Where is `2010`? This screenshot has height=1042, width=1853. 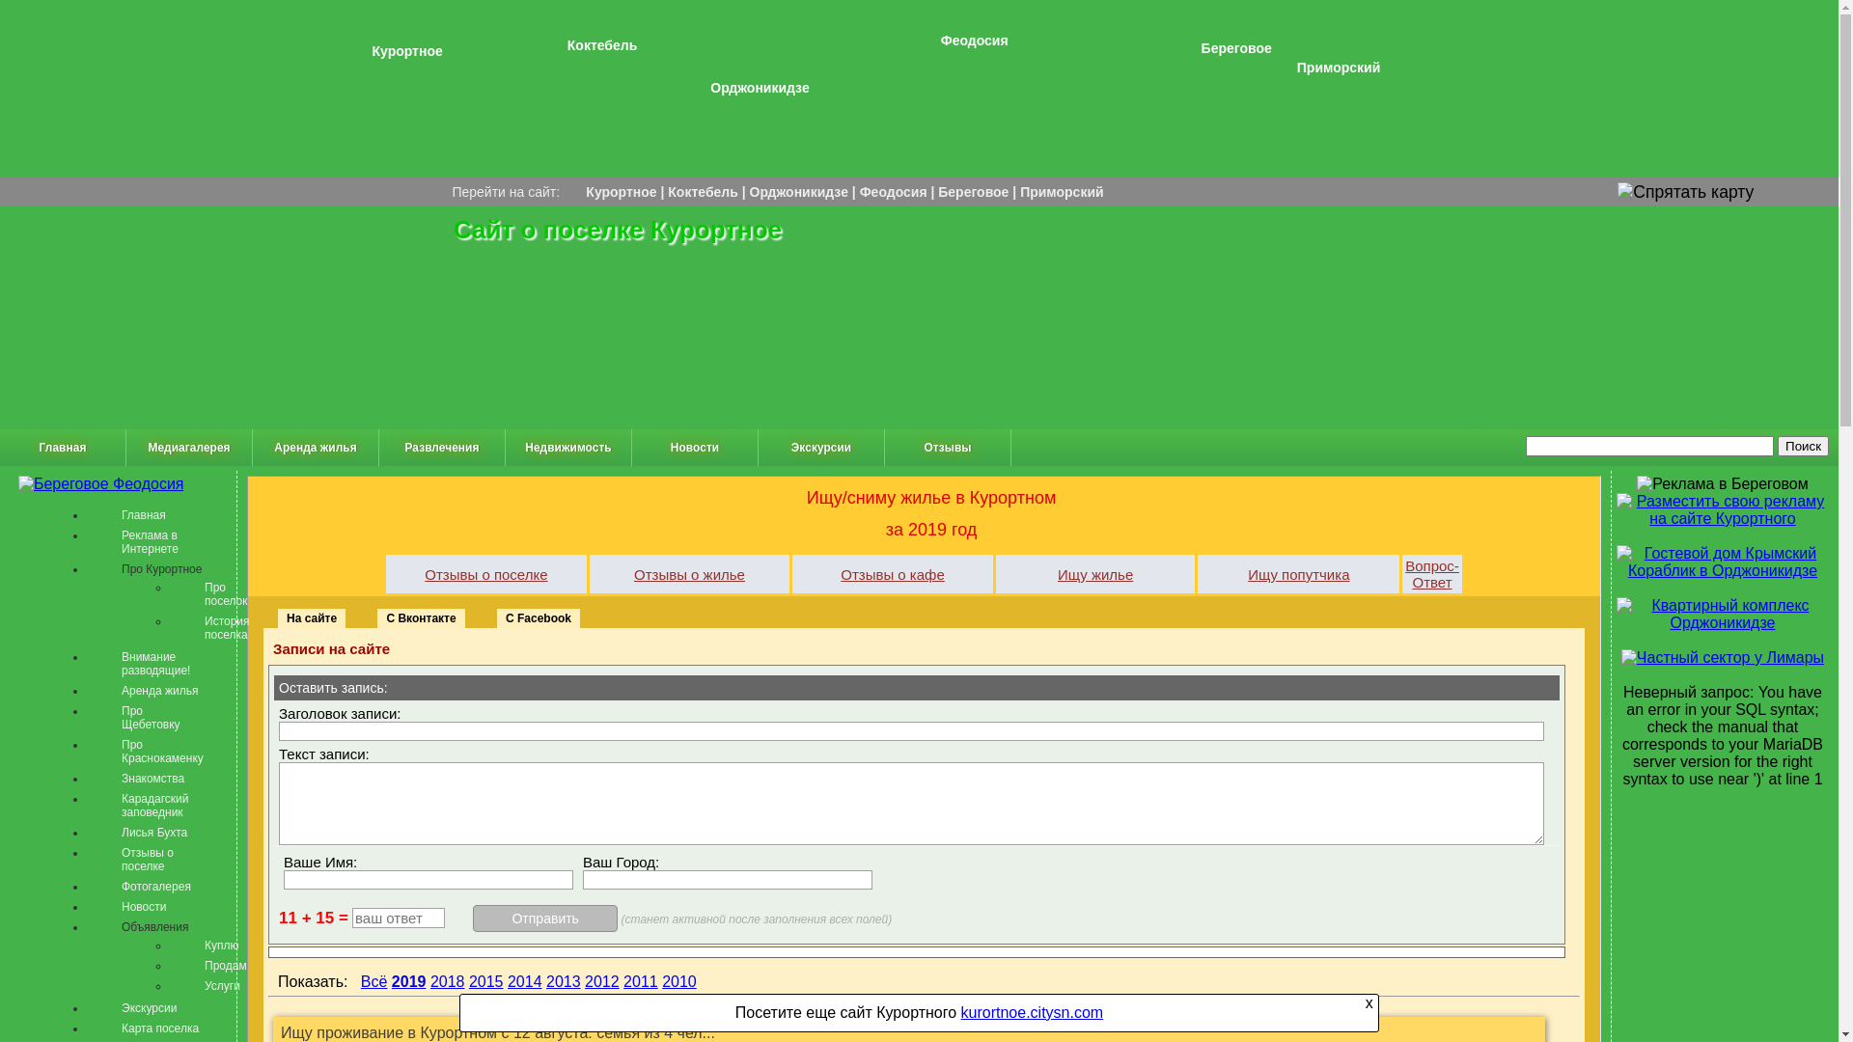
2010 is located at coordinates (679, 982).